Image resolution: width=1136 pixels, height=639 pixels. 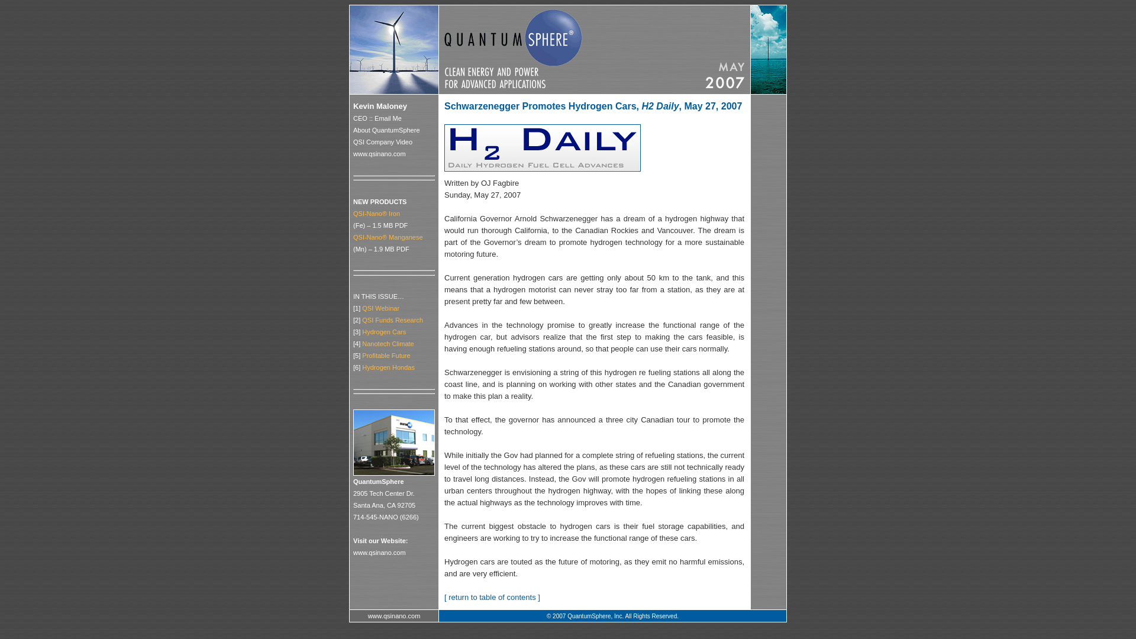 What do you see at coordinates (394, 615) in the screenshot?
I see `www.qsinano.com` at bounding box center [394, 615].